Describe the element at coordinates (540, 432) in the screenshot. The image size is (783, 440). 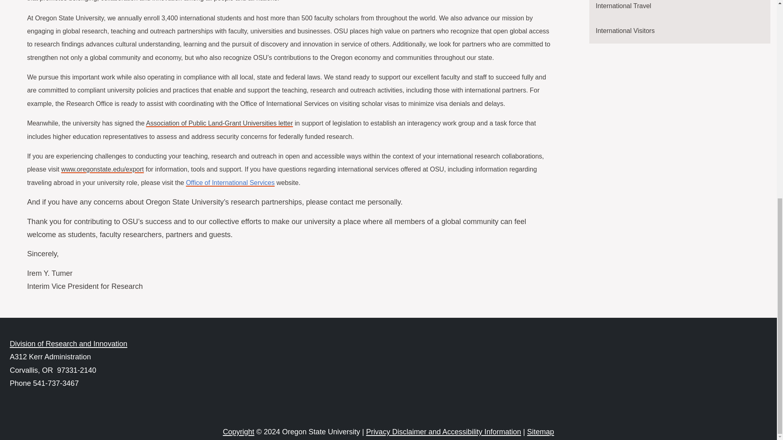
I see `Sitemap` at that location.